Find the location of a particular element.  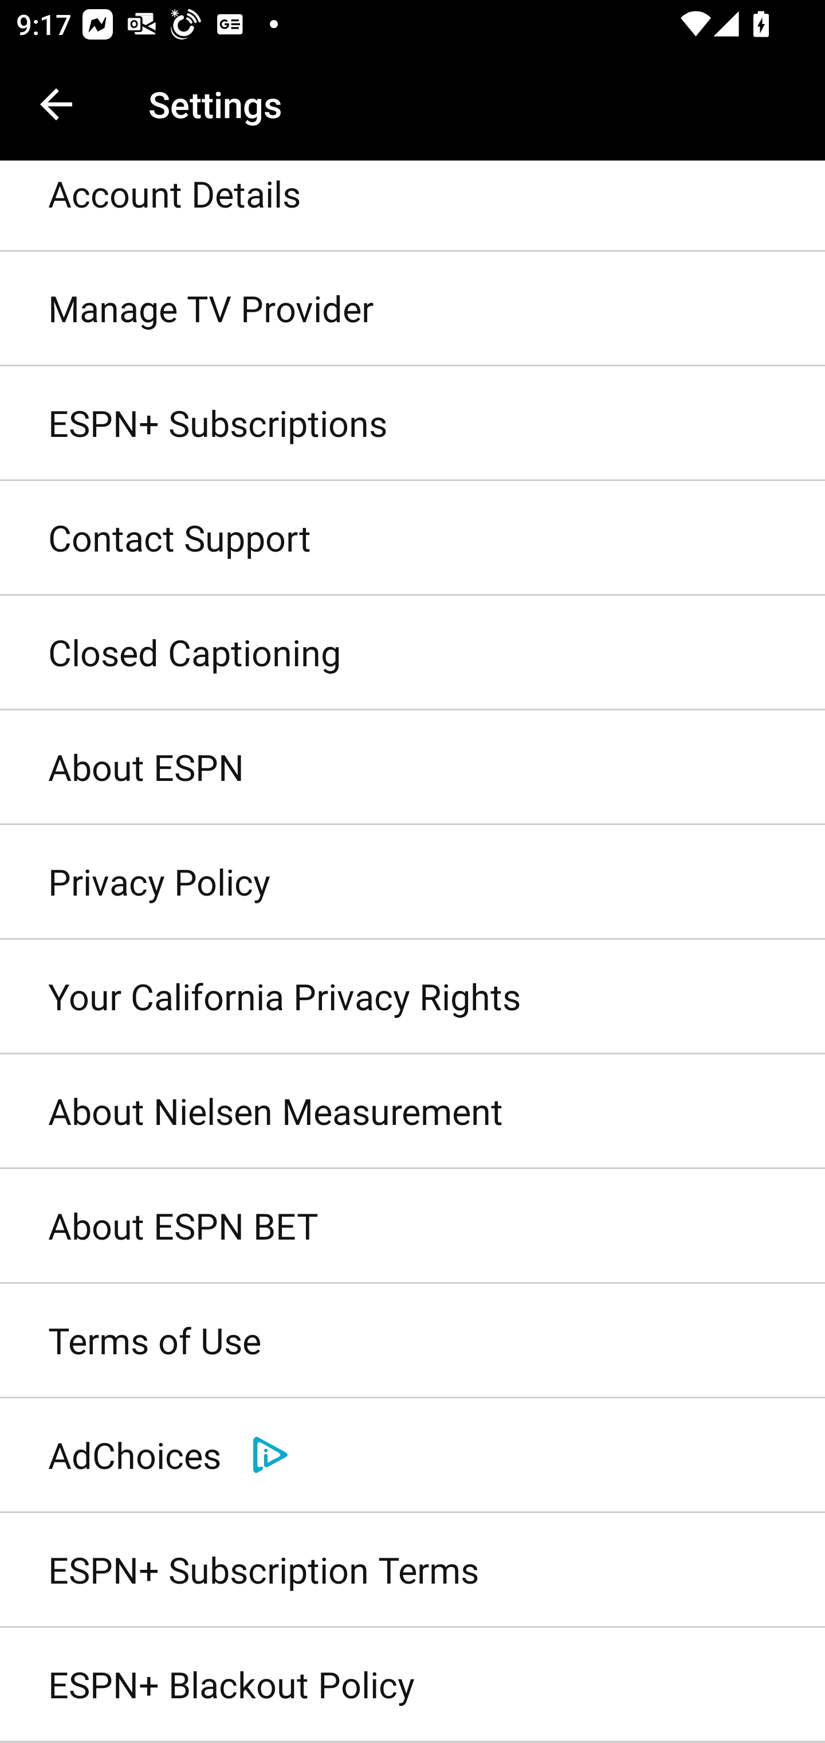

About ESPN BET is located at coordinates (412, 1227).